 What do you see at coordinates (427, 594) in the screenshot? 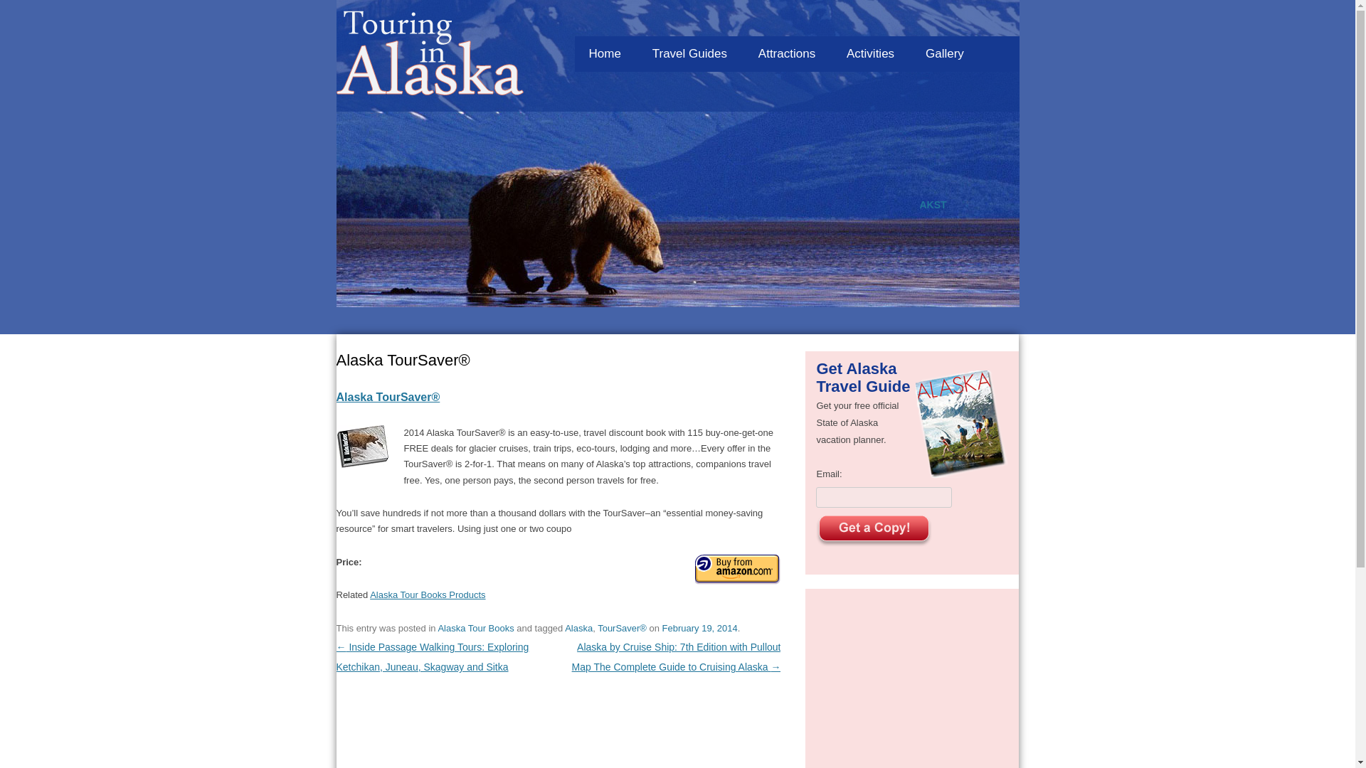
I see `Alaska Tour Books Products` at bounding box center [427, 594].